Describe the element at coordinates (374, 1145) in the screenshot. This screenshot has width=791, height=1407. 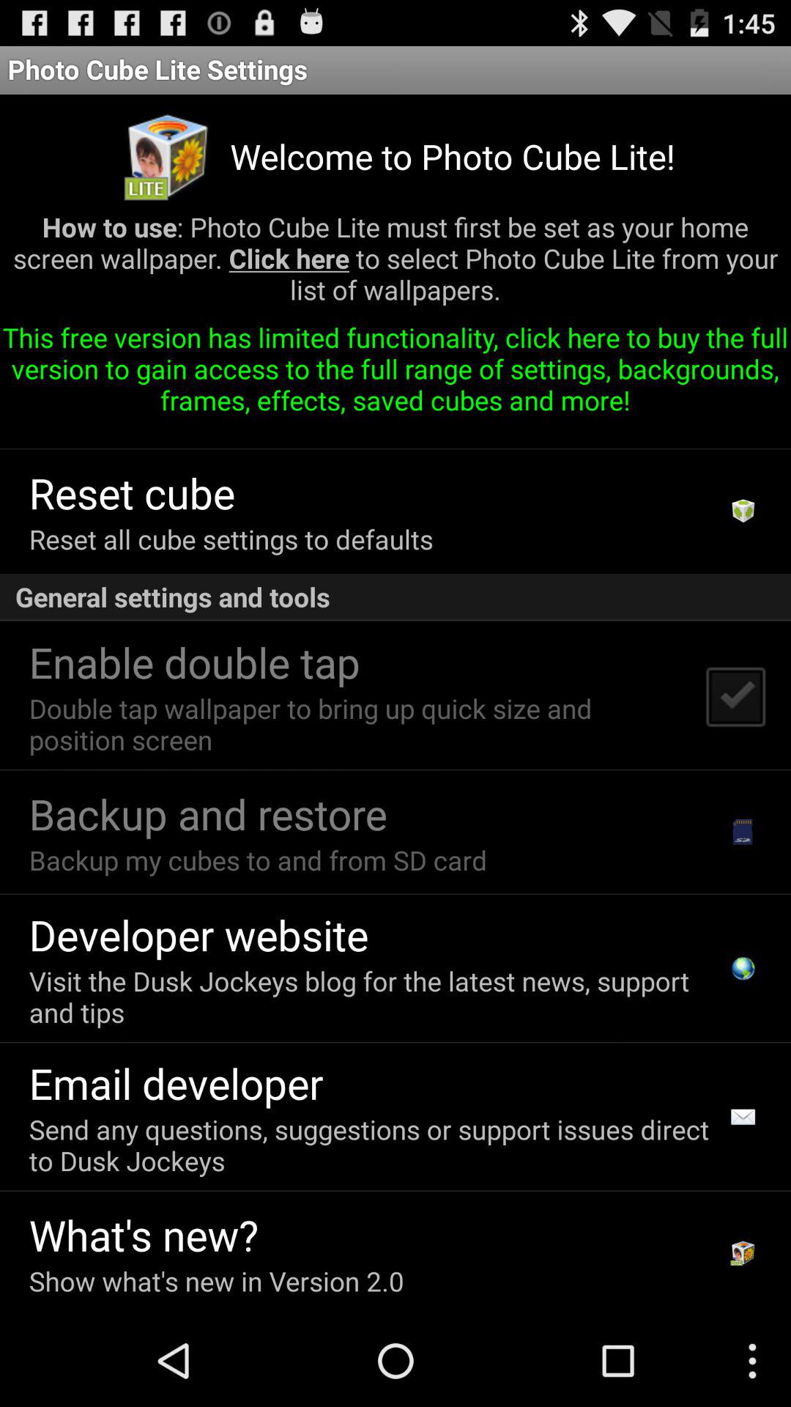
I see `jump to send any questions icon` at that location.